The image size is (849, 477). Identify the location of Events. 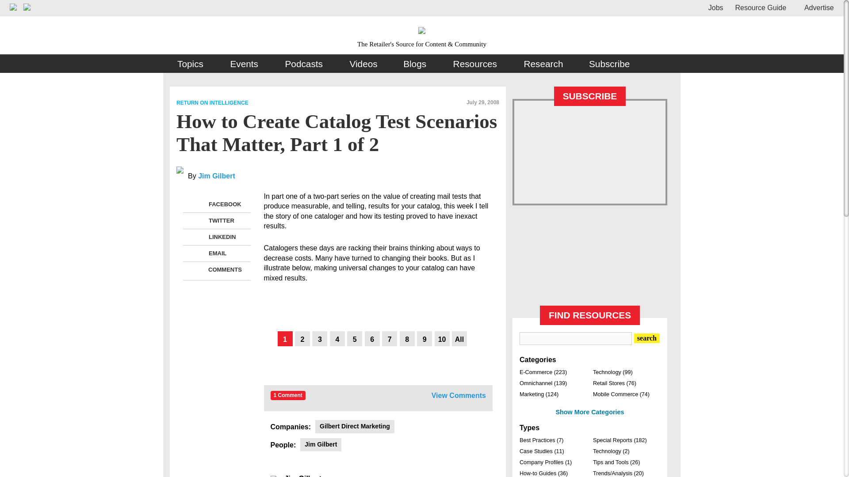
(244, 64).